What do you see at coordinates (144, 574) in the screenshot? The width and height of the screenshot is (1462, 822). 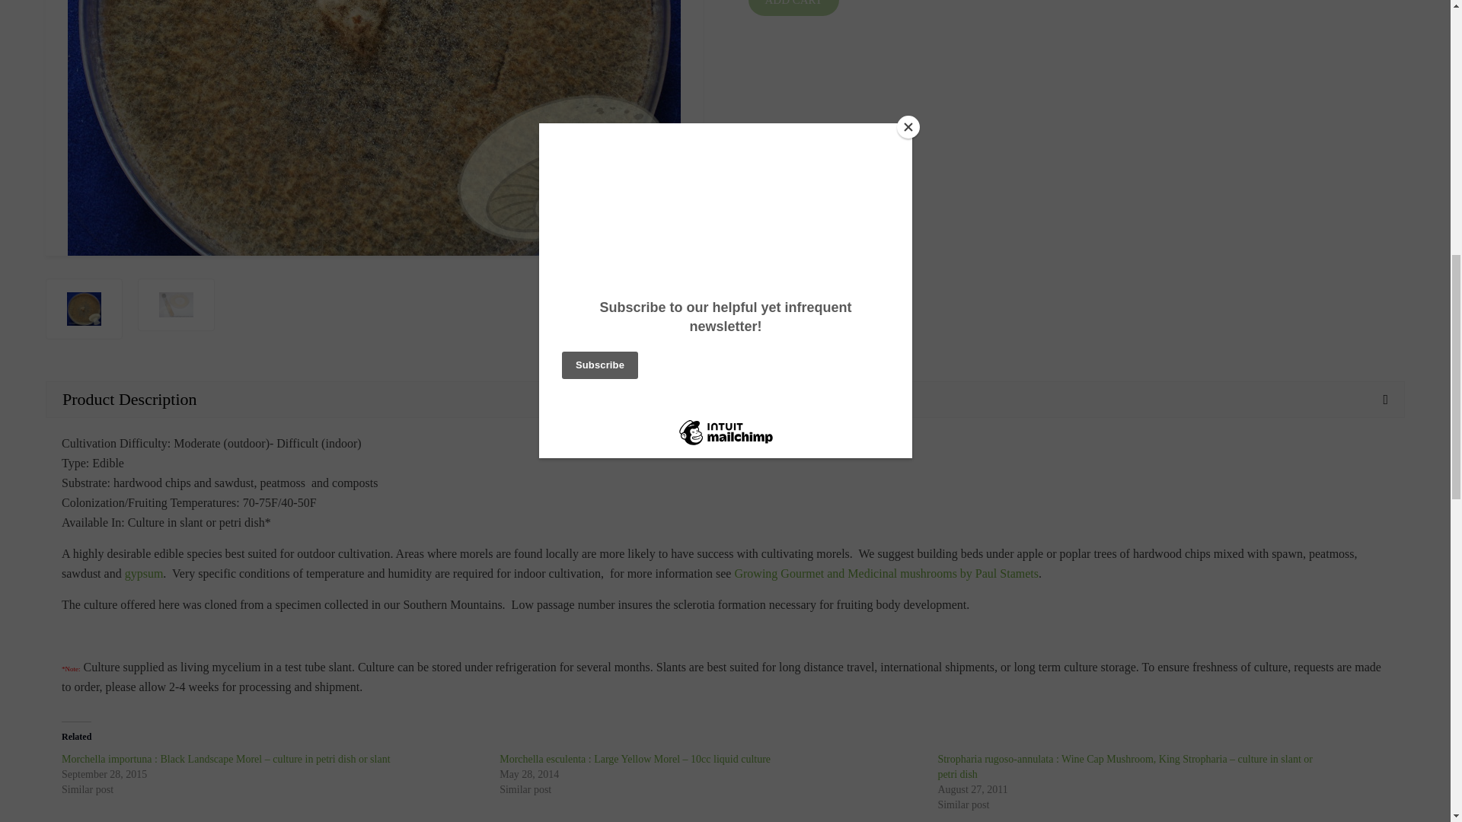 I see `gypsum` at bounding box center [144, 574].